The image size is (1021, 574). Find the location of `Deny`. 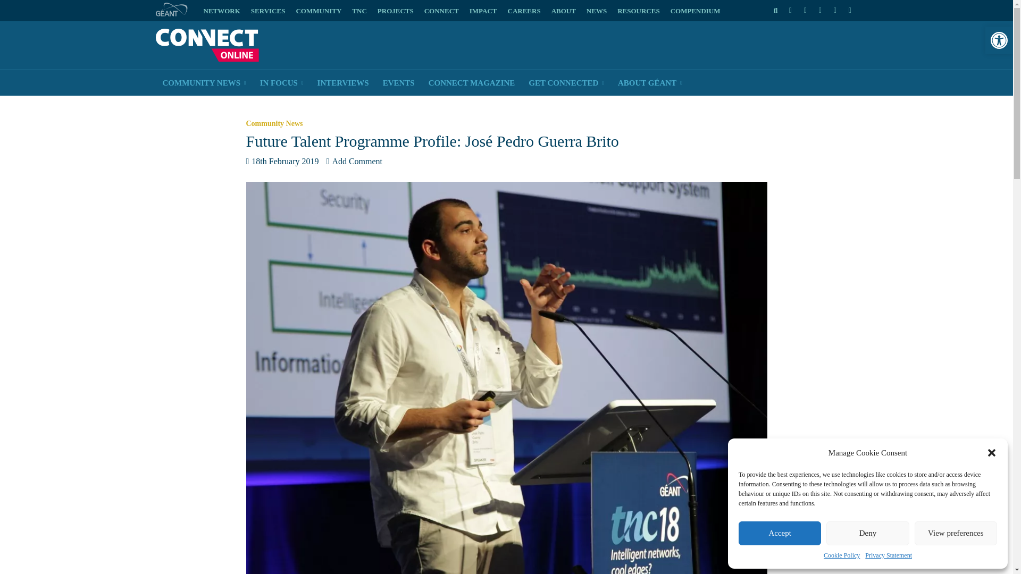

Deny is located at coordinates (867, 533).